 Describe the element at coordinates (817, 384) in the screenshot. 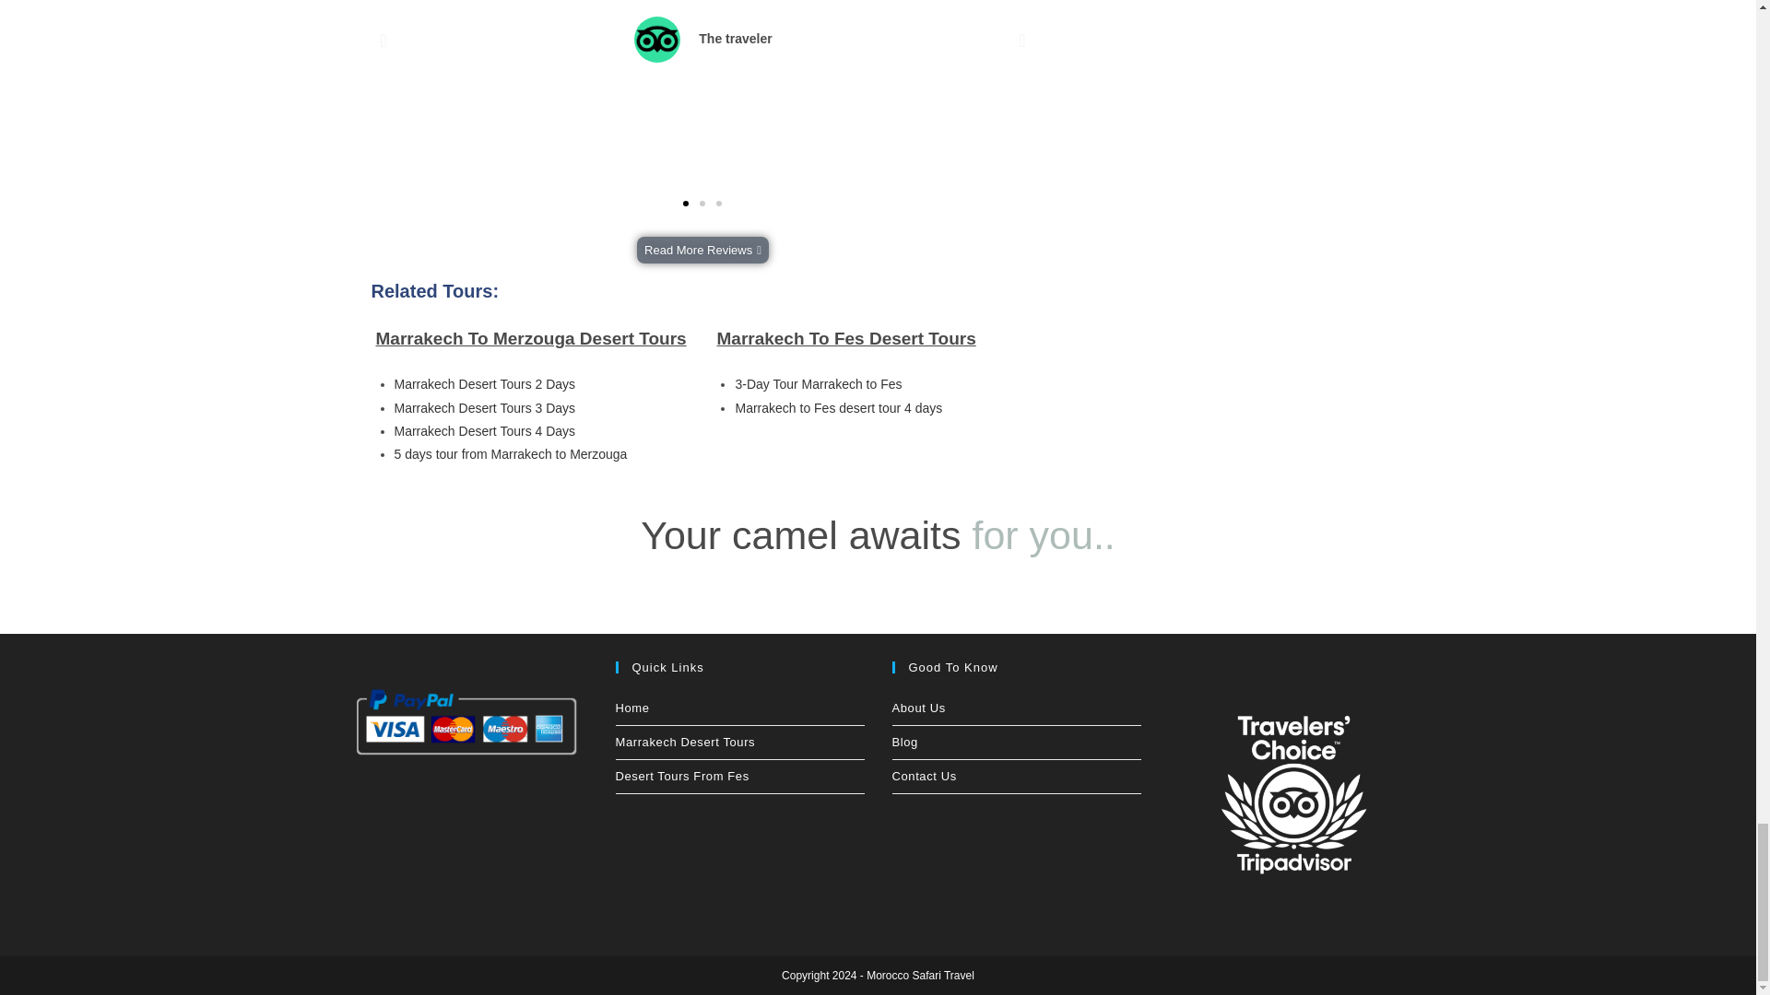

I see `3 Days Desert Tour from Marrakech to Fes` at that location.